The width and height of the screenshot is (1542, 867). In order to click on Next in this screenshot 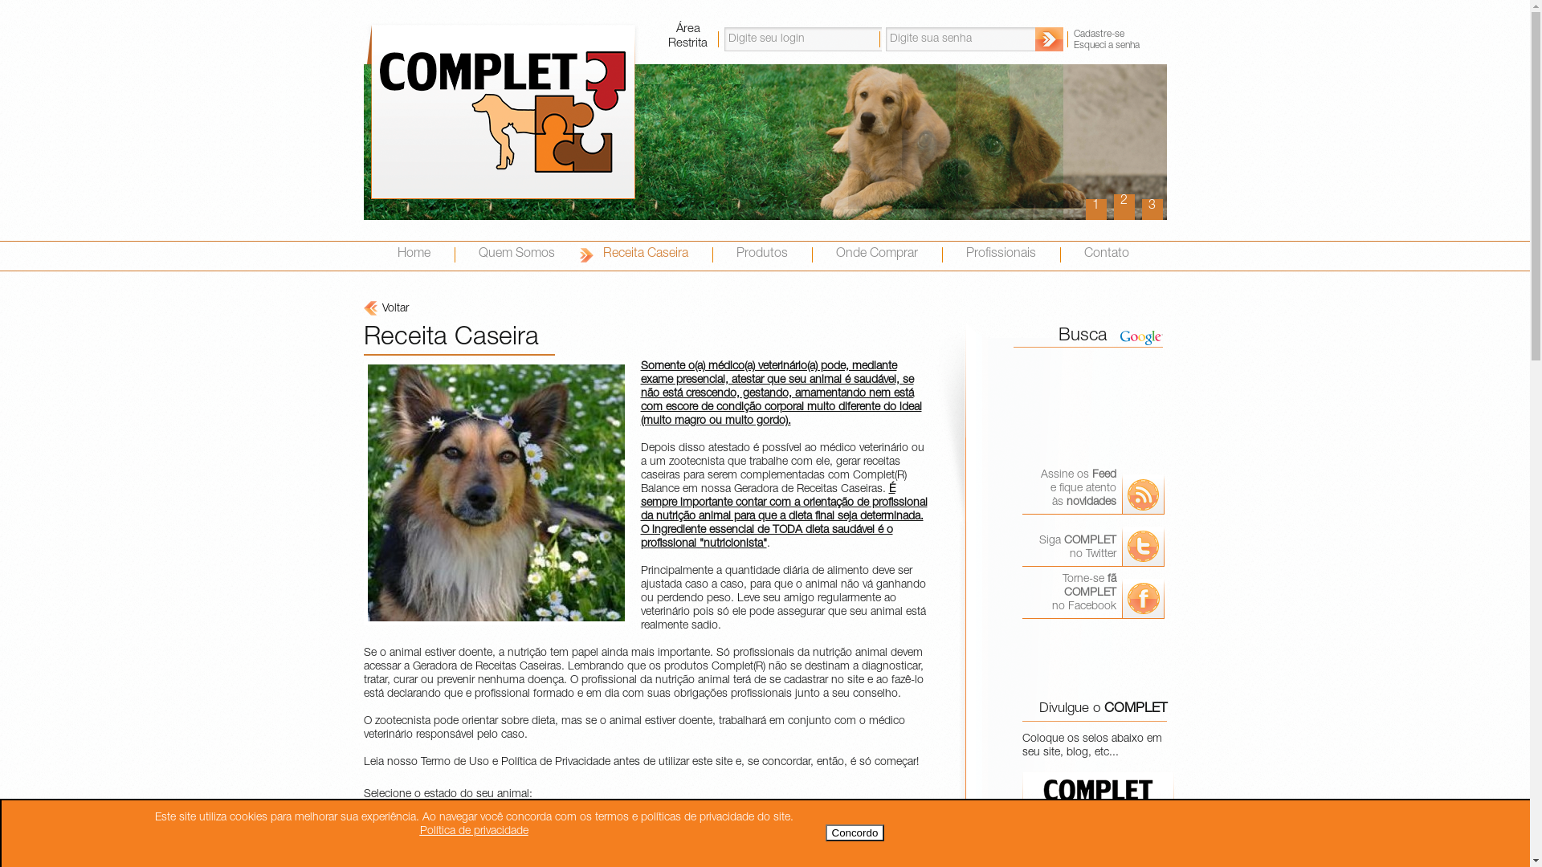, I will do `click(1142, 212)`.